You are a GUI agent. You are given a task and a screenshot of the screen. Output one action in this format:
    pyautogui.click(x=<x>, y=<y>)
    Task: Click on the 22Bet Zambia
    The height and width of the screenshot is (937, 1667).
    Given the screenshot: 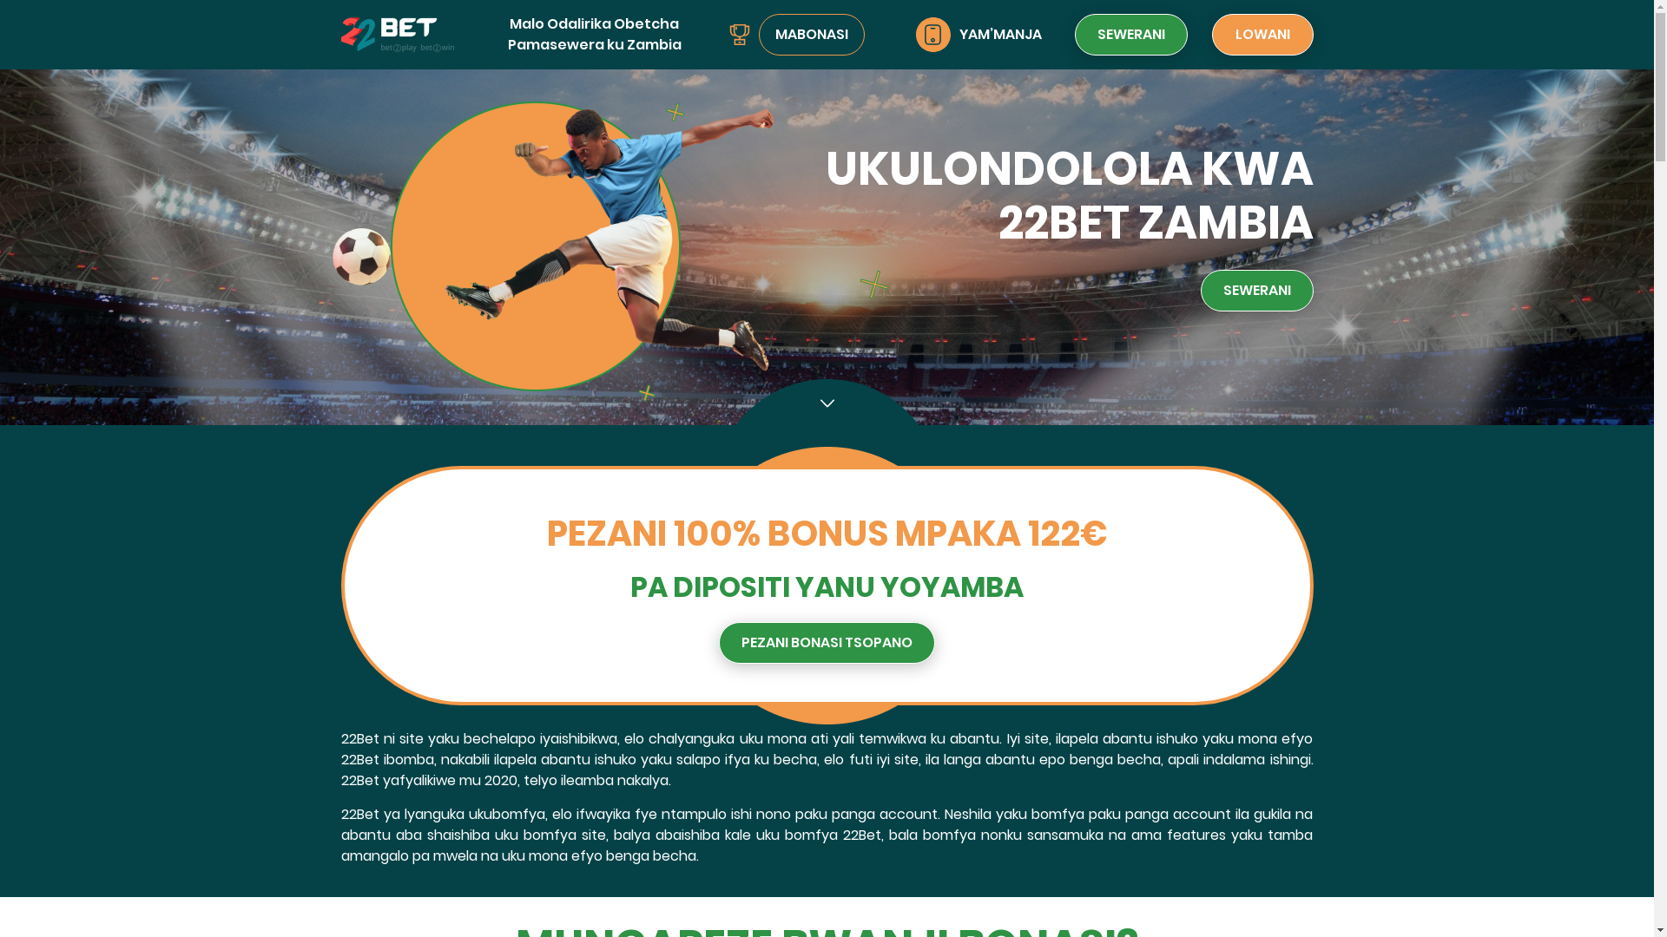 What is the action you would take?
    pyautogui.click(x=609, y=252)
    